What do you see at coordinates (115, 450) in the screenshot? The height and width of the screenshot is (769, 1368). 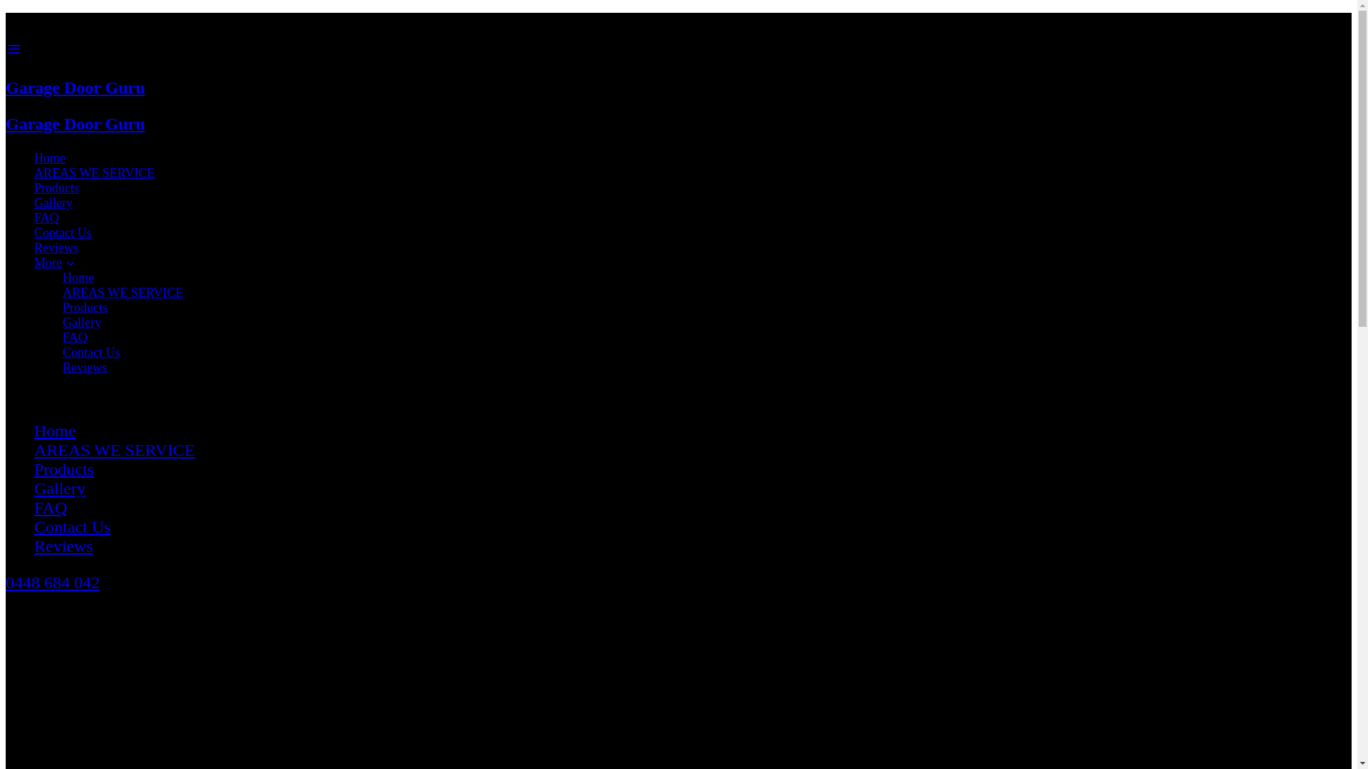 I see `AREAS WE SERVICE` at bounding box center [115, 450].